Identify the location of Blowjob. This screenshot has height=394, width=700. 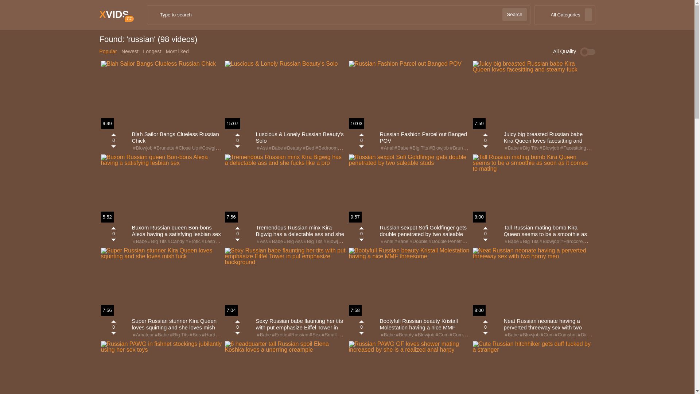
(438, 148).